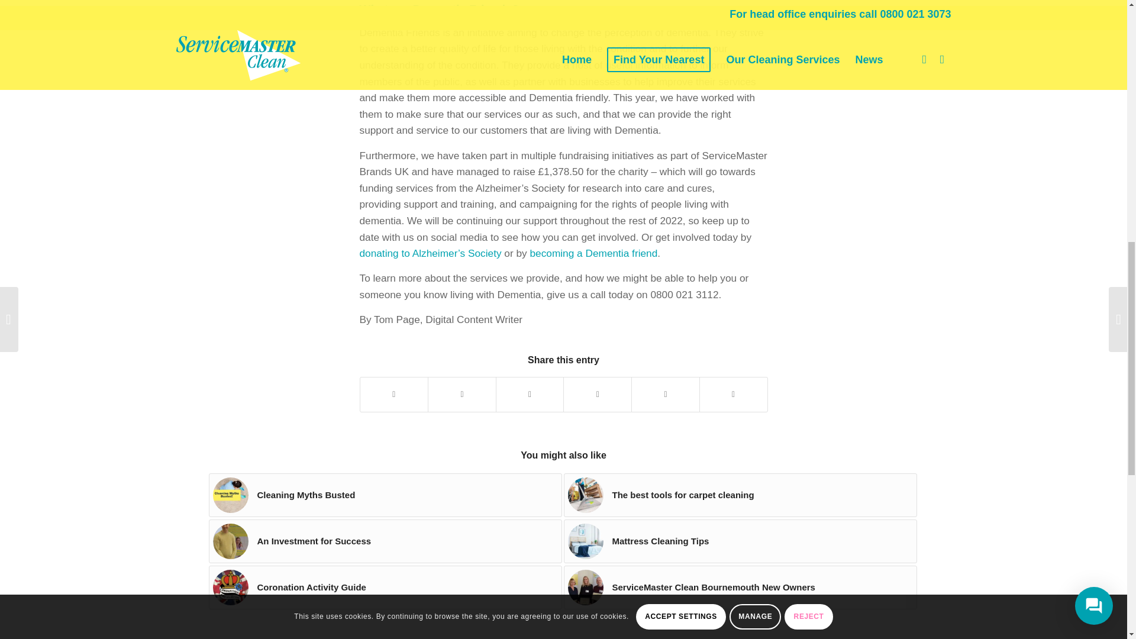 This screenshot has height=639, width=1136. Describe the element at coordinates (594, 253) in the screenshot. I see `becoming a Dementia friend` at that location.